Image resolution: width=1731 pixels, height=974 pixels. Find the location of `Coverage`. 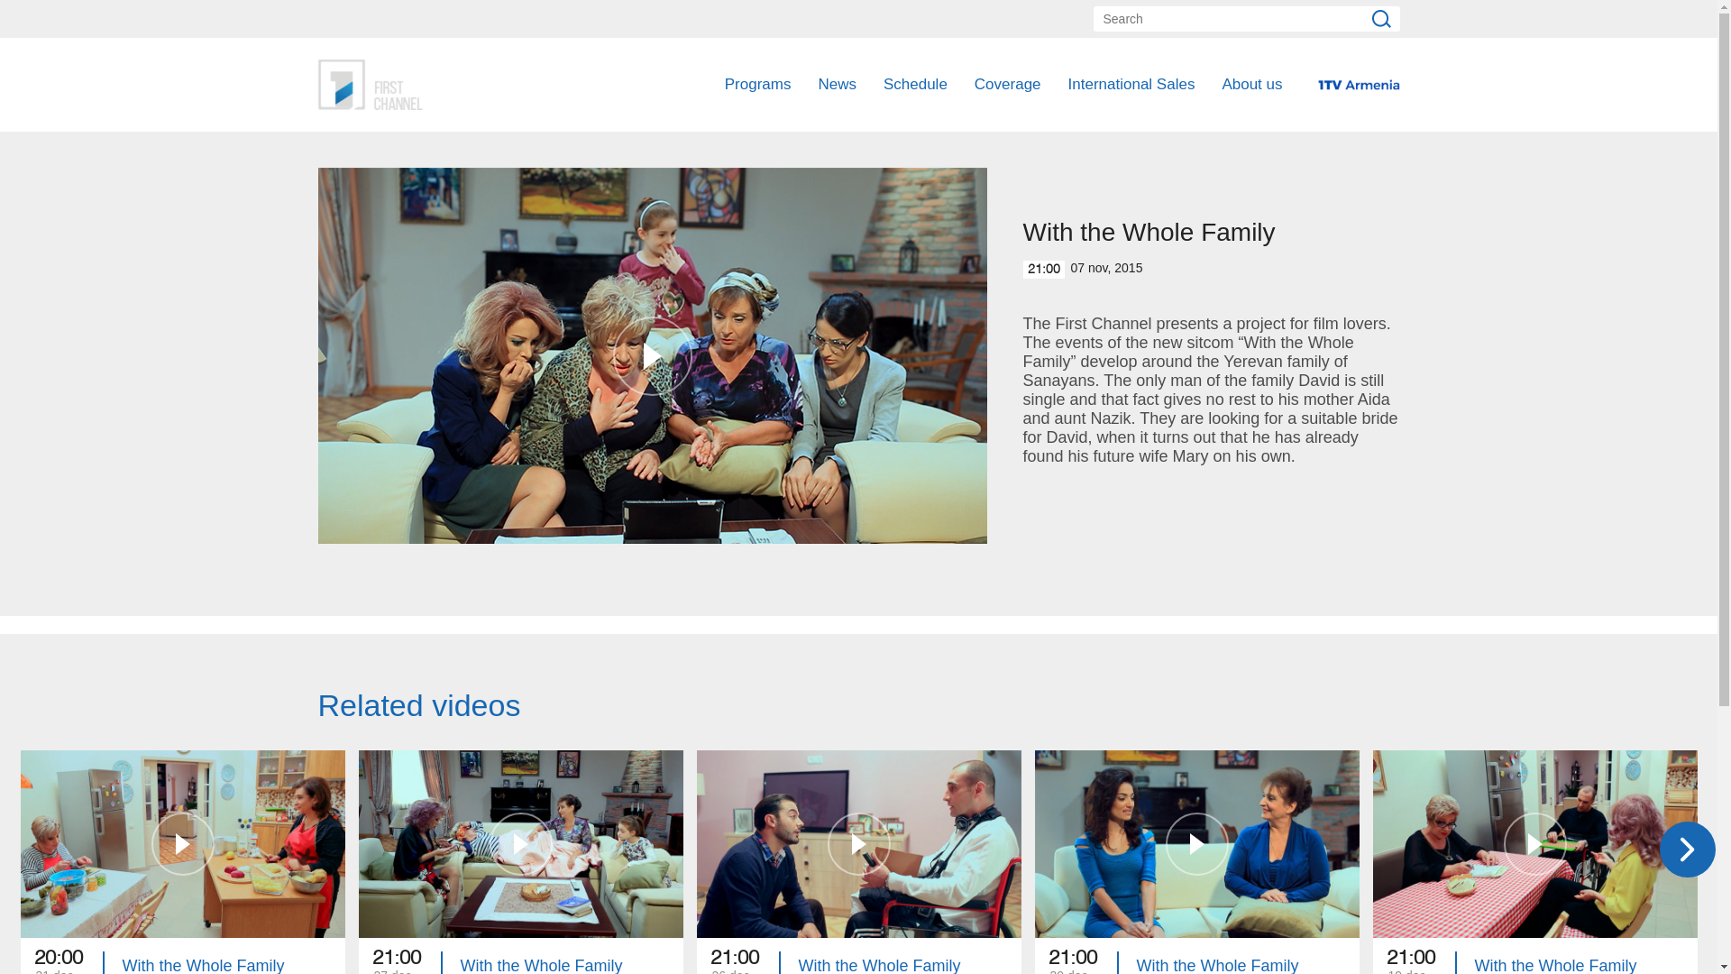

Coverage is located at coordinates (1008, 84).